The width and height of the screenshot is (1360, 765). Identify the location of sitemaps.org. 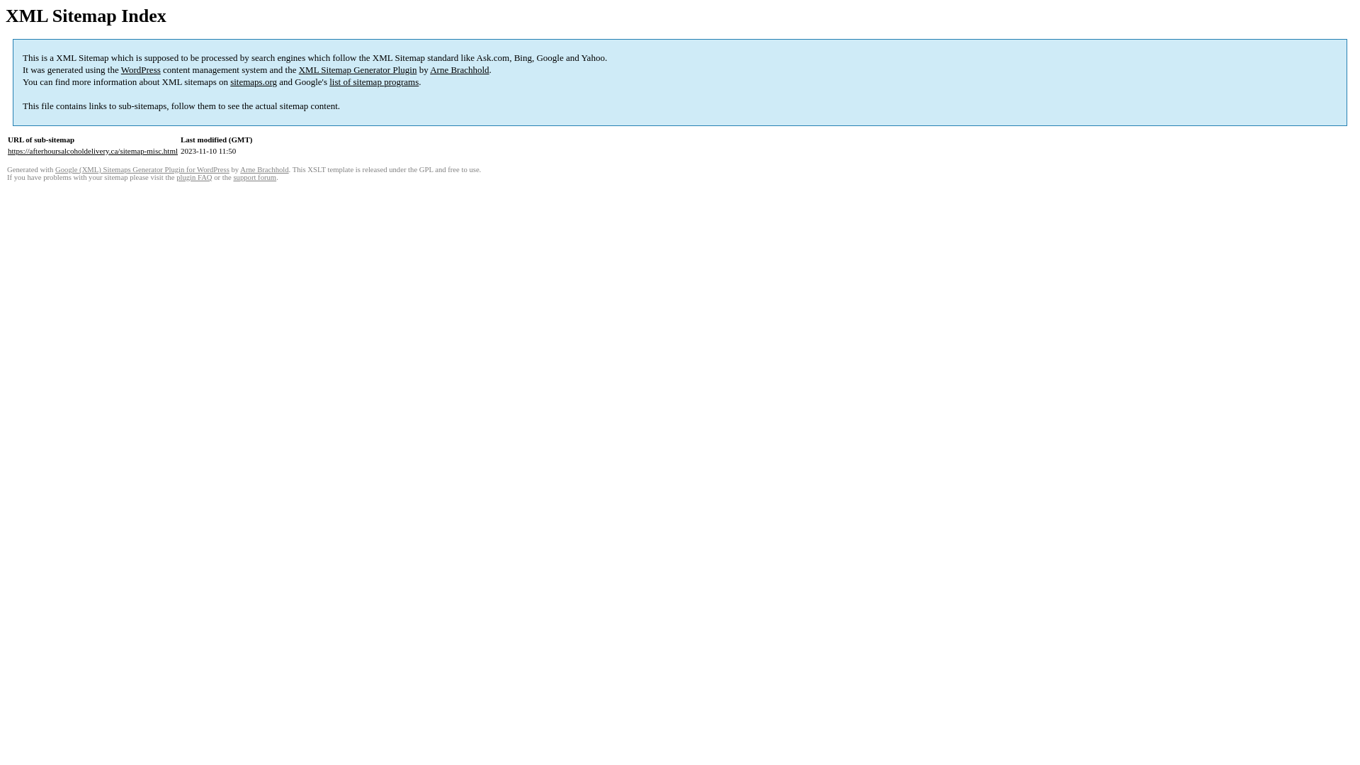
(254, 82).